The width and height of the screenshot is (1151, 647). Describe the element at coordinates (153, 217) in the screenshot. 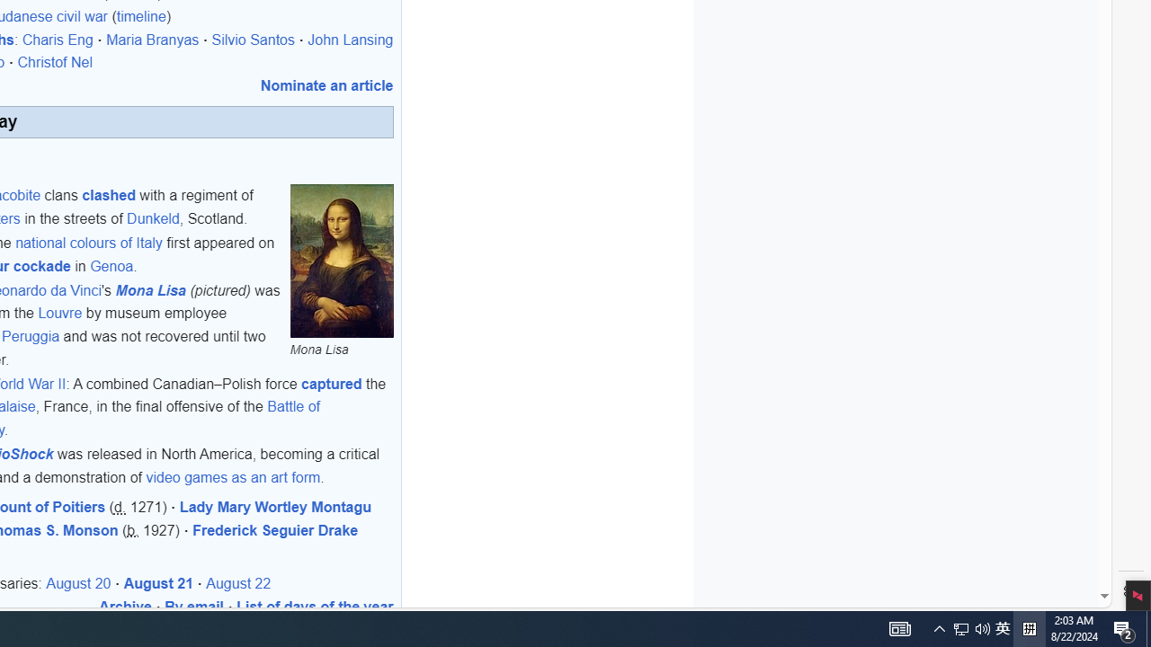

I see `Dunkeld` at that location.